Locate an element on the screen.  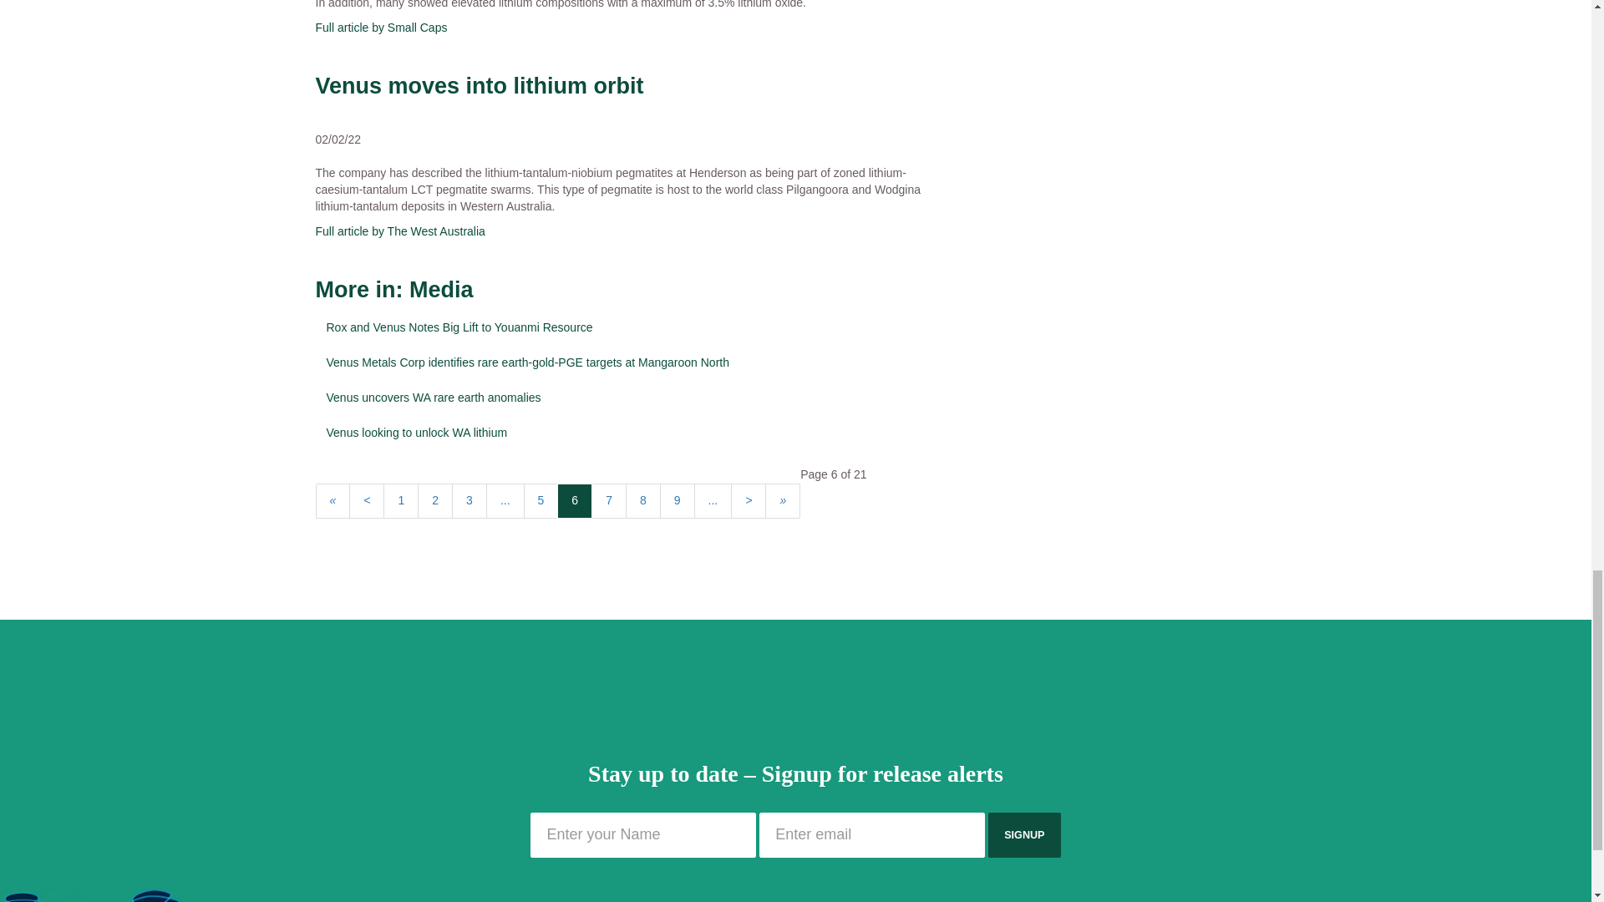
Full article by Small Caps is located at coordinates (381, 27).